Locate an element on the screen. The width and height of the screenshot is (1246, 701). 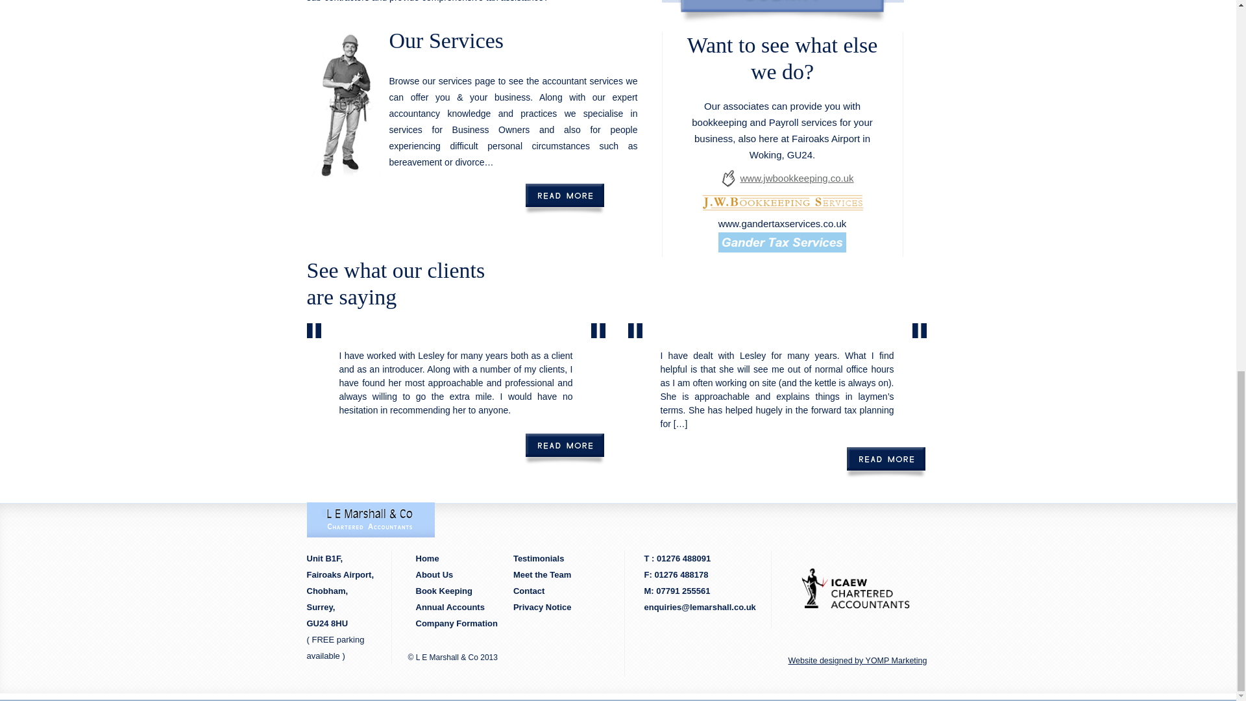
Company Formation is located at coordinates (456, 623).